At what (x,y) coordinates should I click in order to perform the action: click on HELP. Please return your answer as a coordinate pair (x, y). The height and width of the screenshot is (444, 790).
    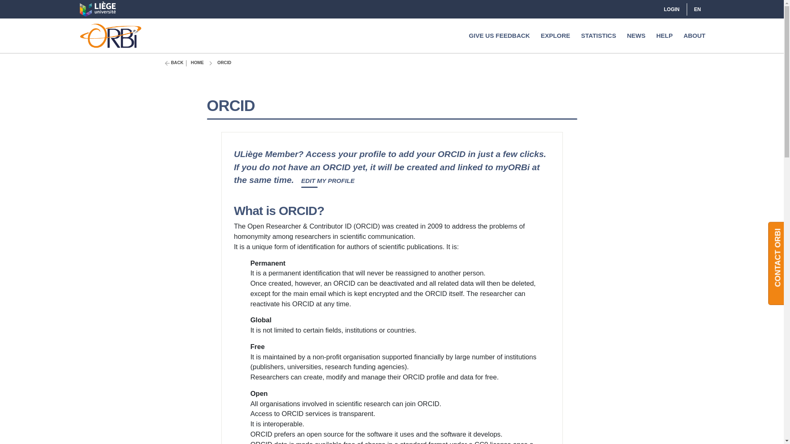
    Looking at the image, I should click on (665, 35).